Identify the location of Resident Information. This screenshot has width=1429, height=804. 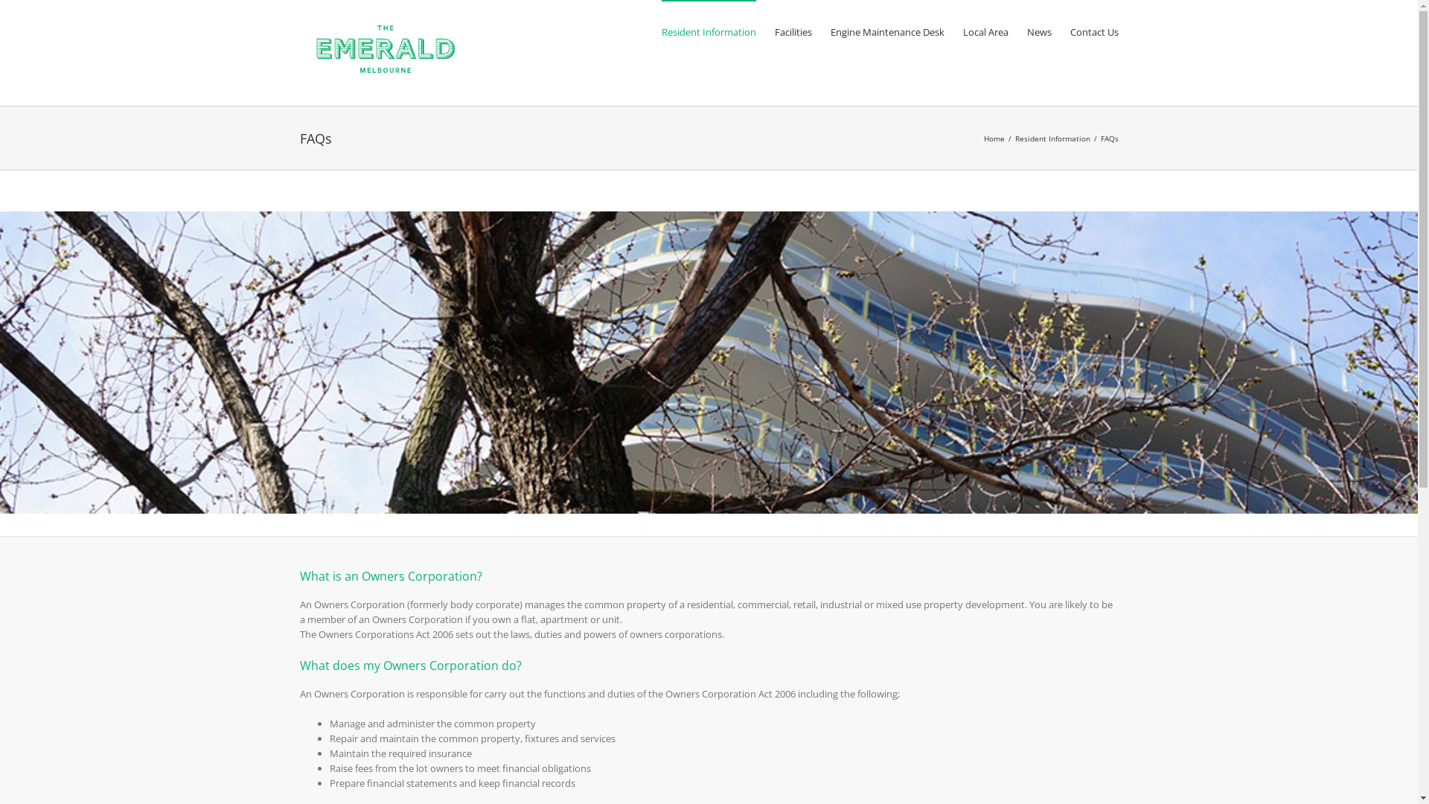
(1052, 138).